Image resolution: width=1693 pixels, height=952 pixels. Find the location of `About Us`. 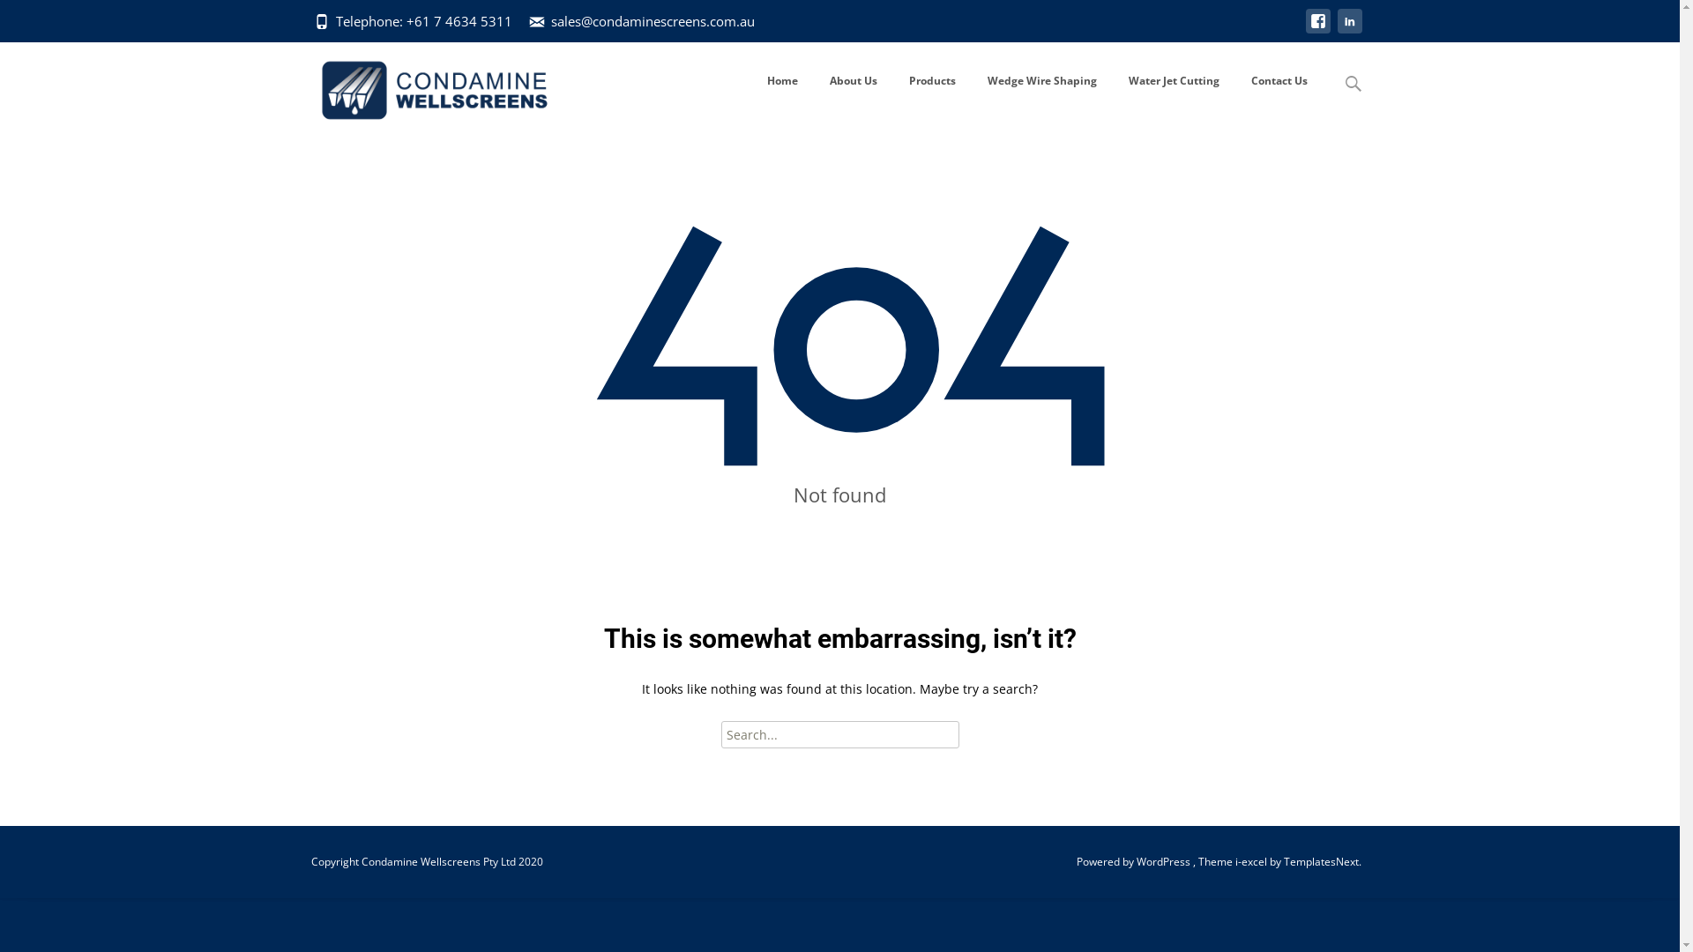

About Us is located at coordinates (852, 81).